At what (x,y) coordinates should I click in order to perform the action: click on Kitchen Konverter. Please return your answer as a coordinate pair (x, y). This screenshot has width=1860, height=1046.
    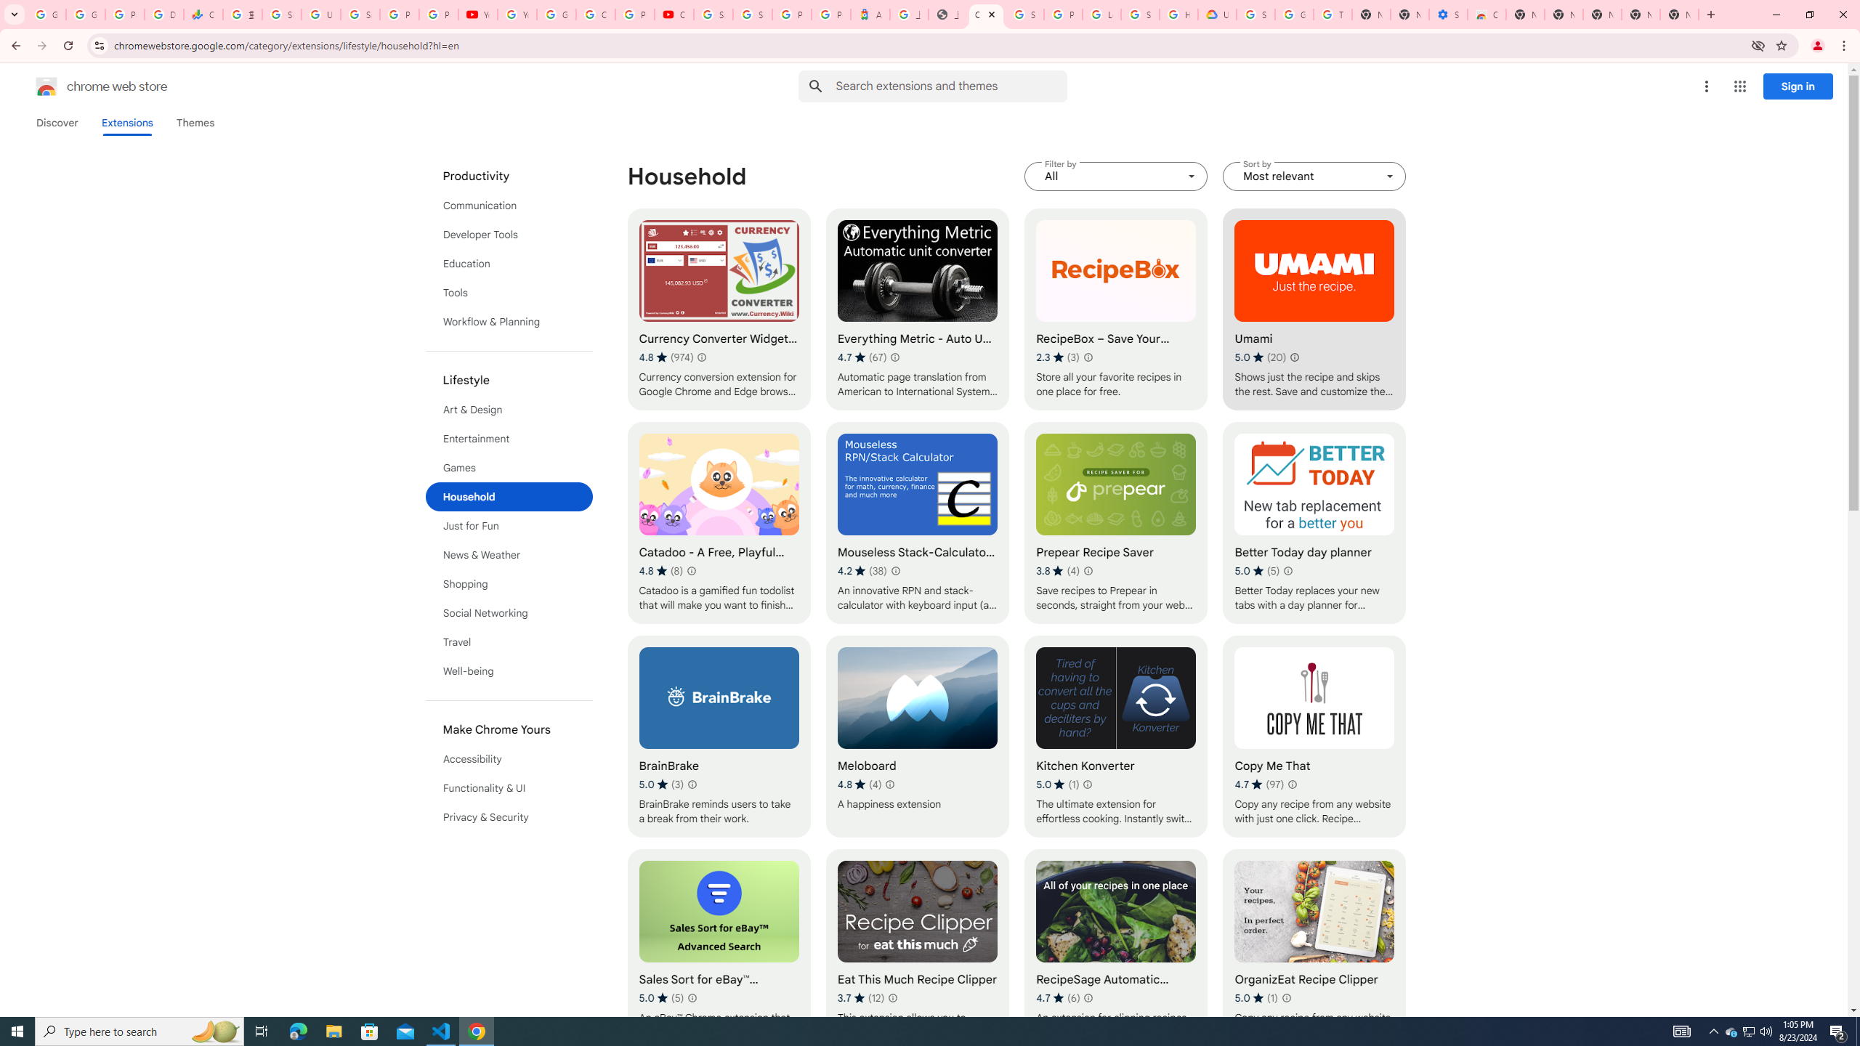
    Looking at the image, I should click on (1117, 737).